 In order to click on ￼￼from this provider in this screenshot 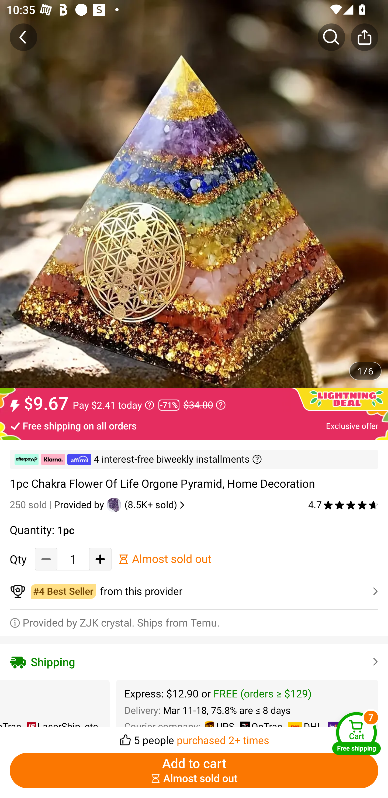, I will do `click(194, 591)`.